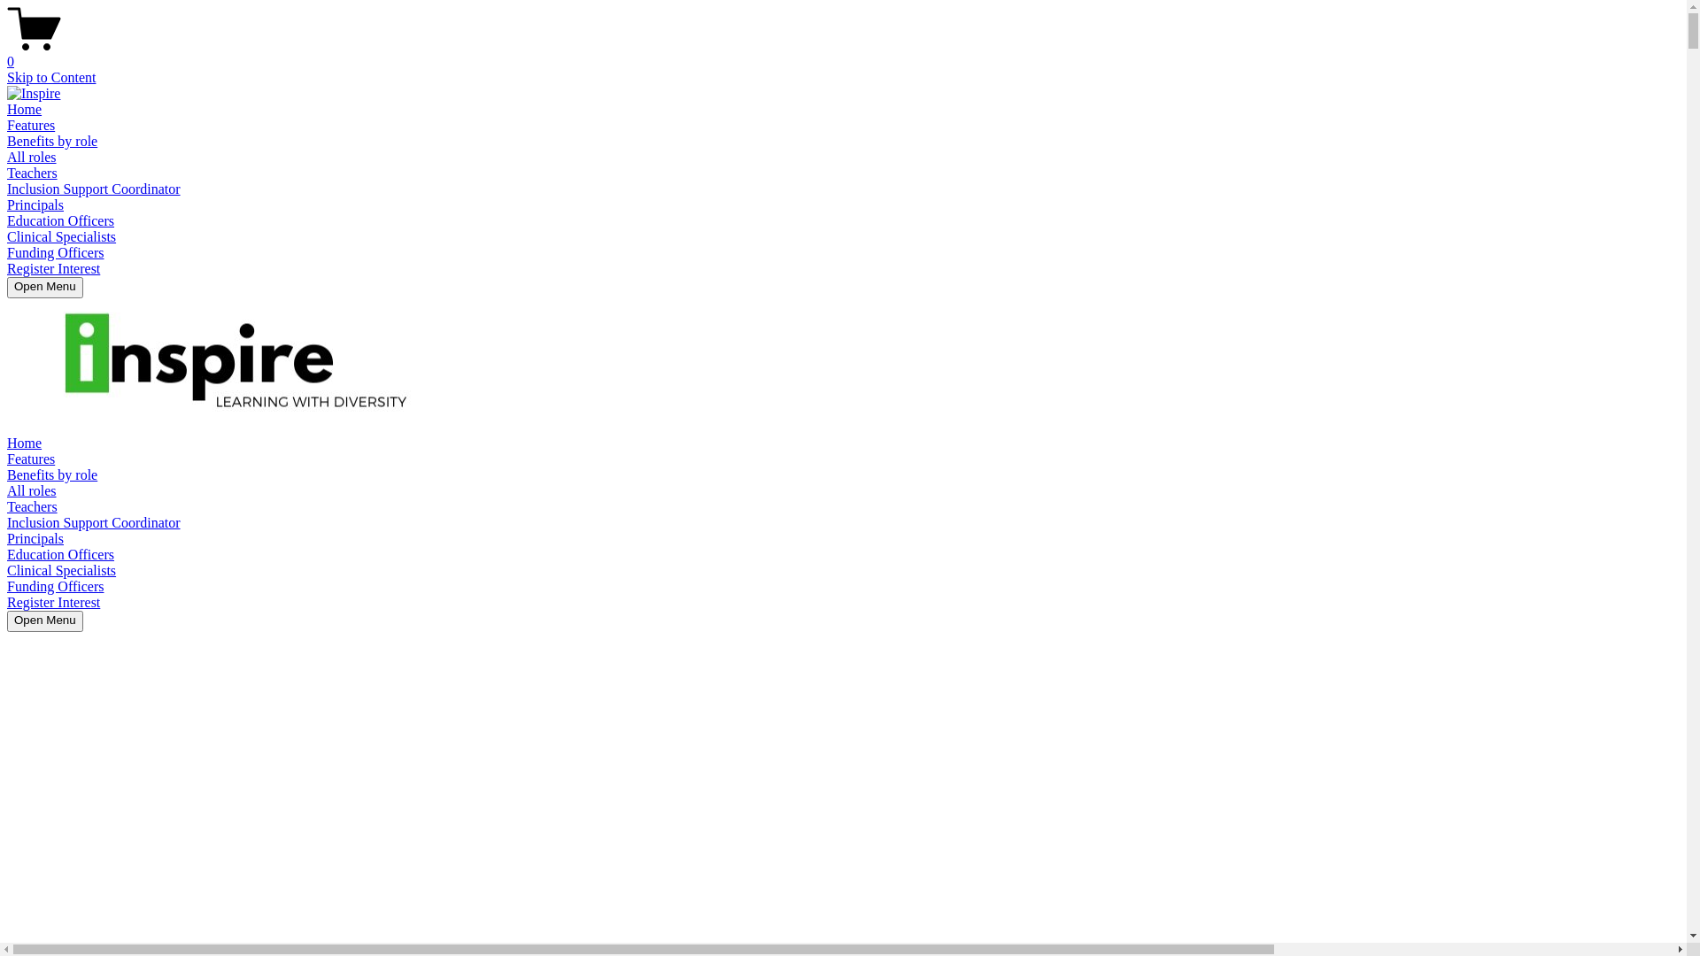 This screenshot has width=1700, height=956. I want to click on Principals, so click(35, 538).